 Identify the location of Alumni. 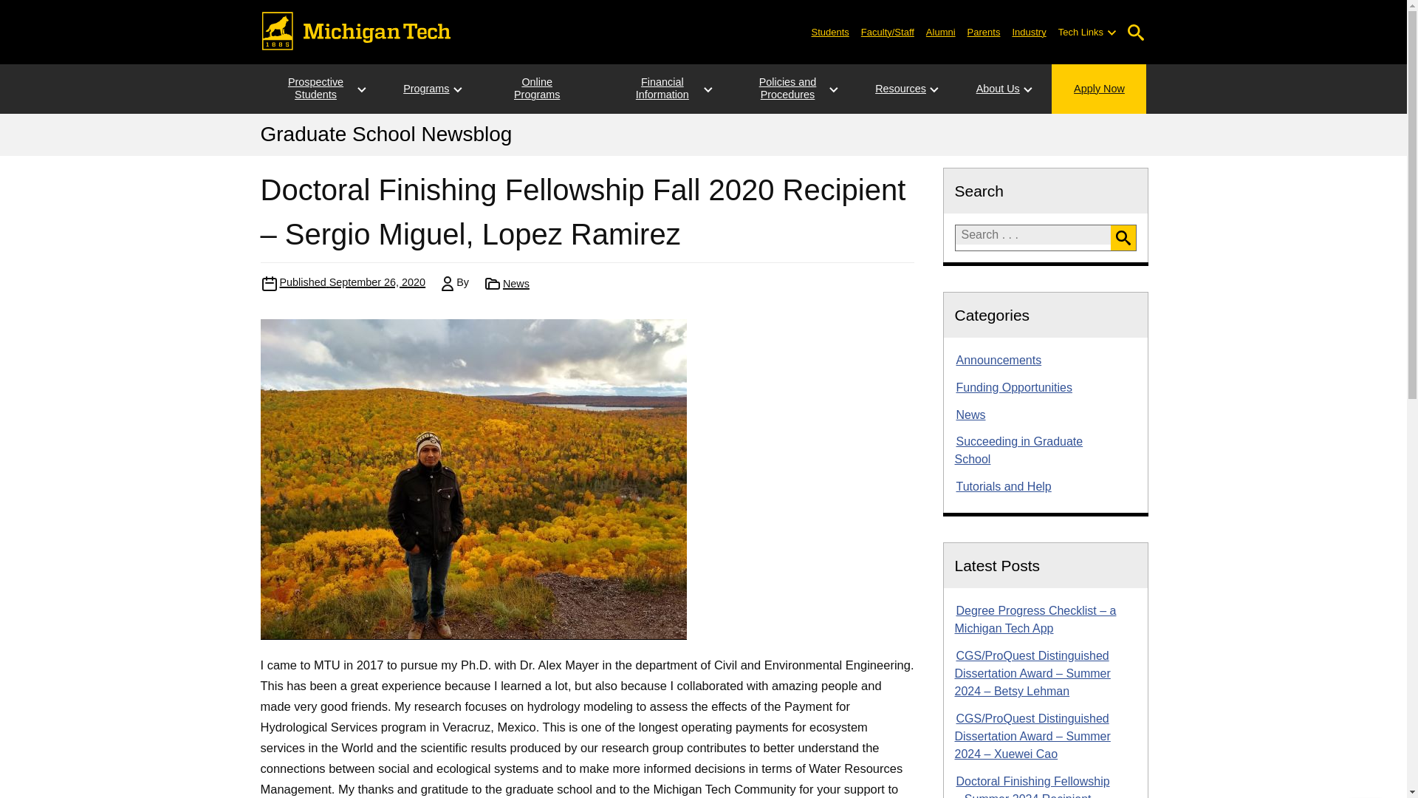
(941, 31).